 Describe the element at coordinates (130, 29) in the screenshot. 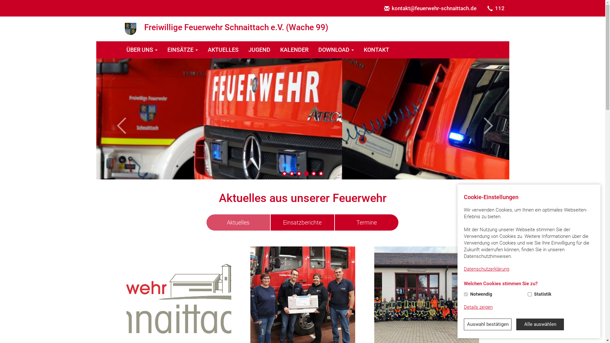

I see `Freiwillige Feuerwehr Schnaittach e.V.       (Wache 99)` at that location.